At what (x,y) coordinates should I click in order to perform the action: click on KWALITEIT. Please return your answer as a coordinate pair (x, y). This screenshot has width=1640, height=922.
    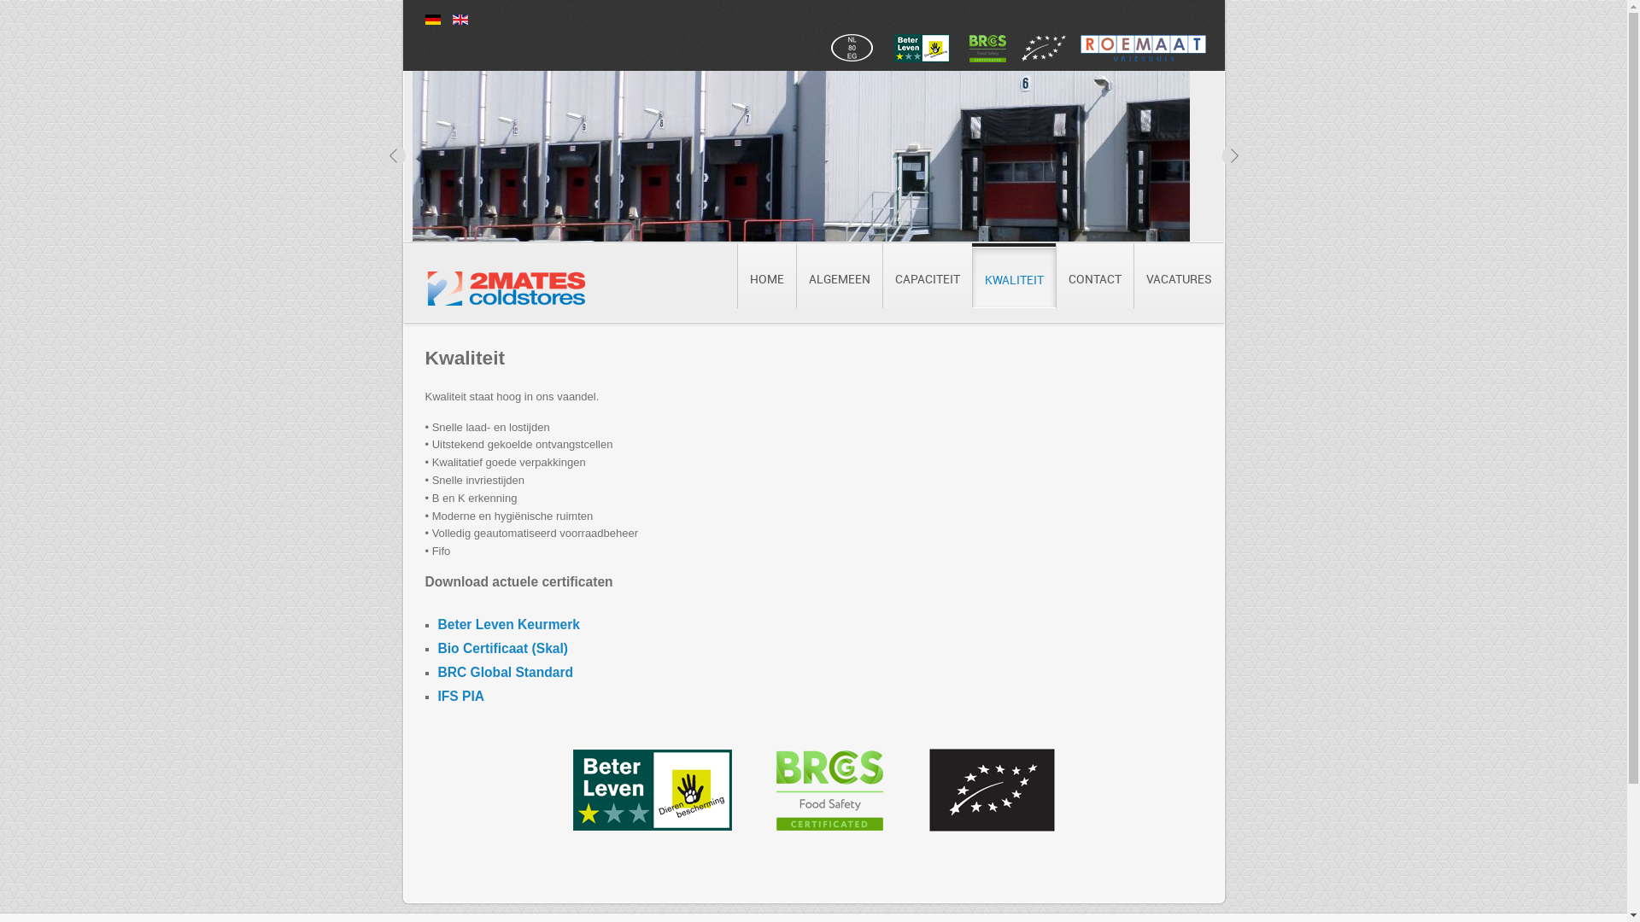
    Looking at the image, I should click on (1014, 277).